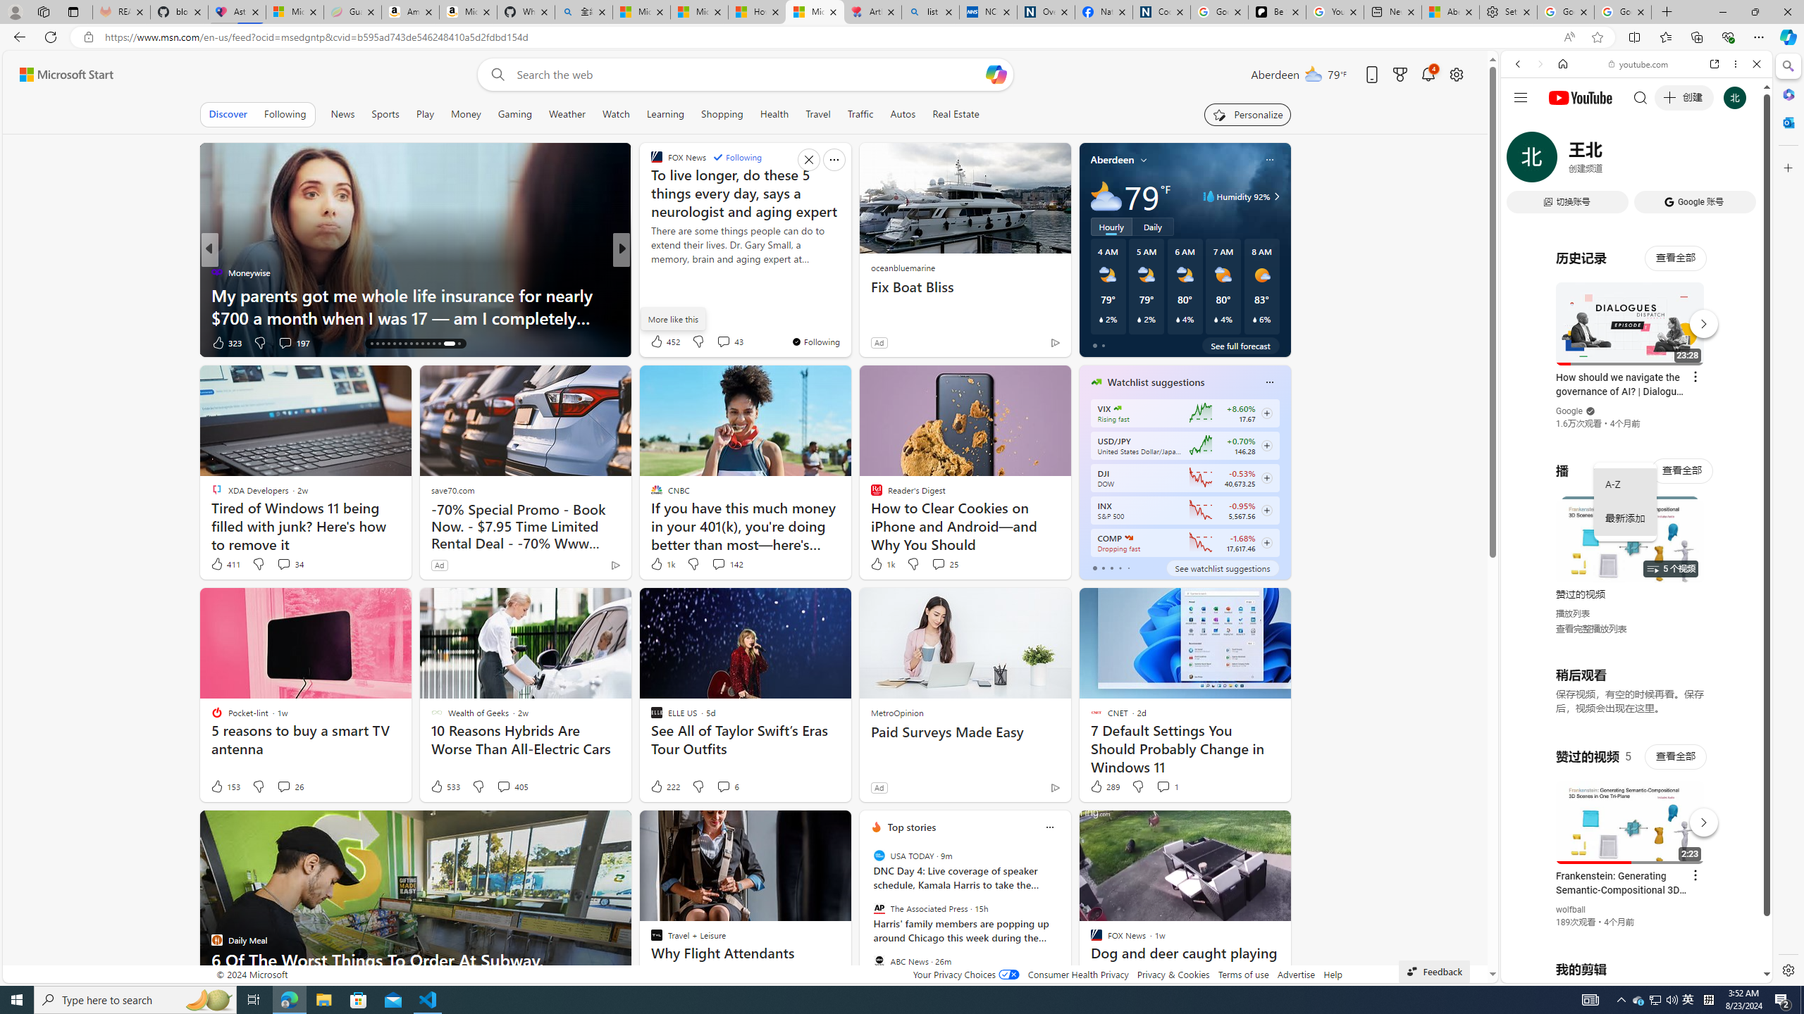 Image resolution: width=1804 pixels, height=1014 pixels. I want to click on you, so click(1631, 935).